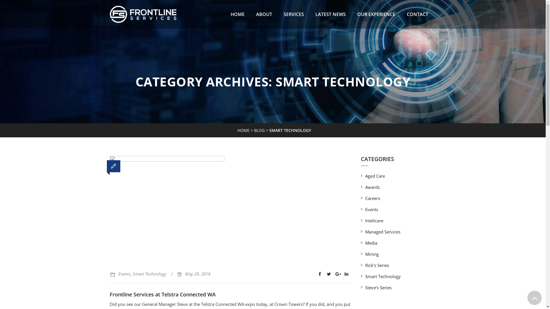 The width and height of the screenshot is (550, 309). I want to click on Careers, so click(371, 198).